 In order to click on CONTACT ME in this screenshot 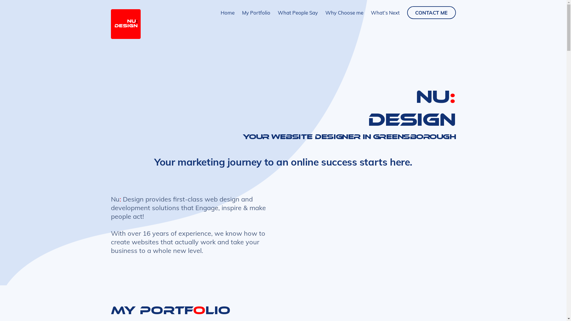, I will do `click(431, 12)`.